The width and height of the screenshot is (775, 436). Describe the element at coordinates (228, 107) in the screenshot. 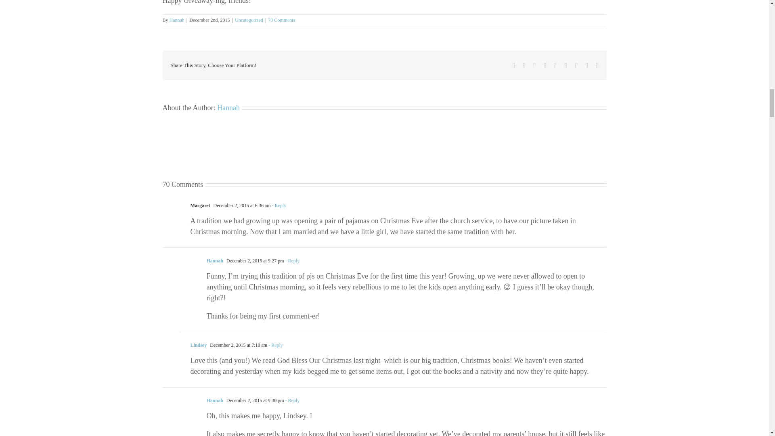

I see `Hannah` at that location.